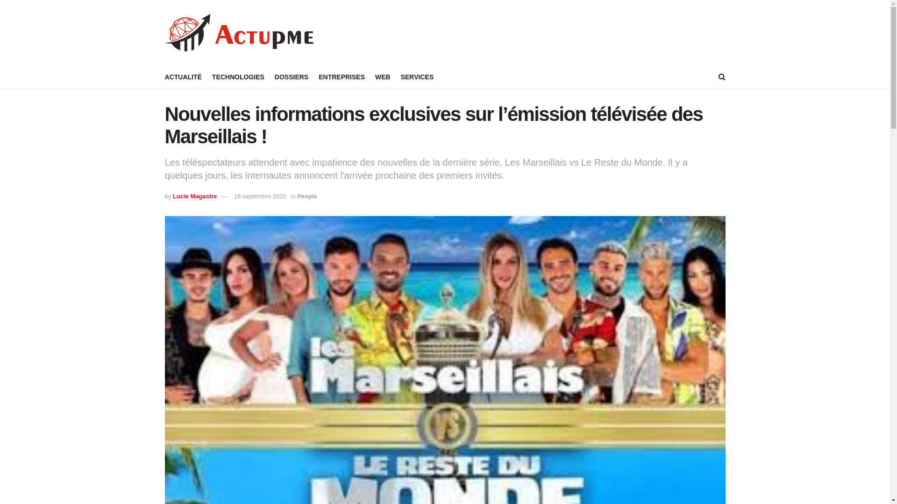 This screenshot has width=897, height=504. Describe the element at coordinates (418, 77) in the screenshot. I see `SERVICES` at that location.